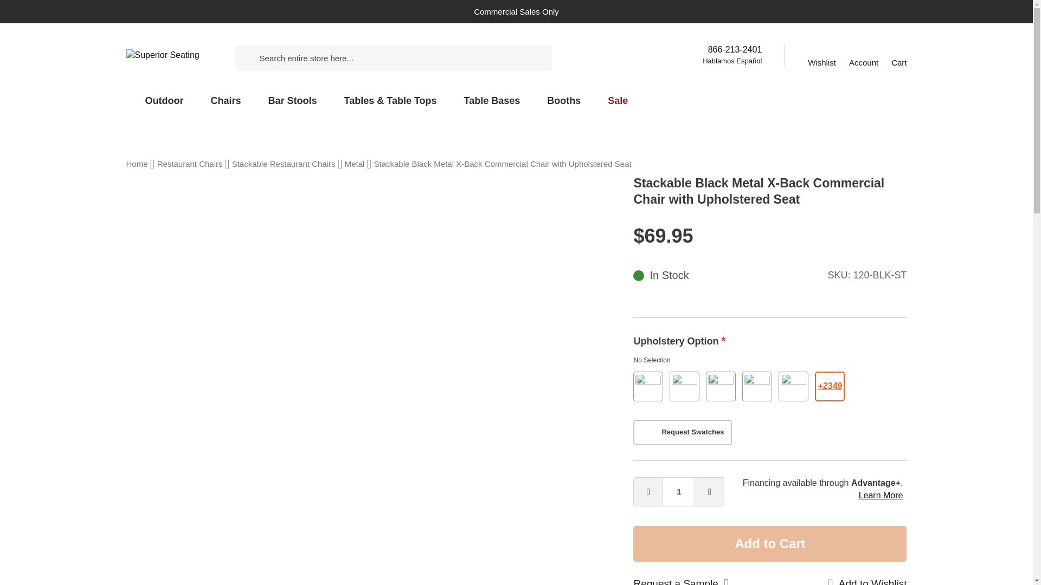 This screenshot has width=1041, height=585. I want to click on Search, so click(221, 58).